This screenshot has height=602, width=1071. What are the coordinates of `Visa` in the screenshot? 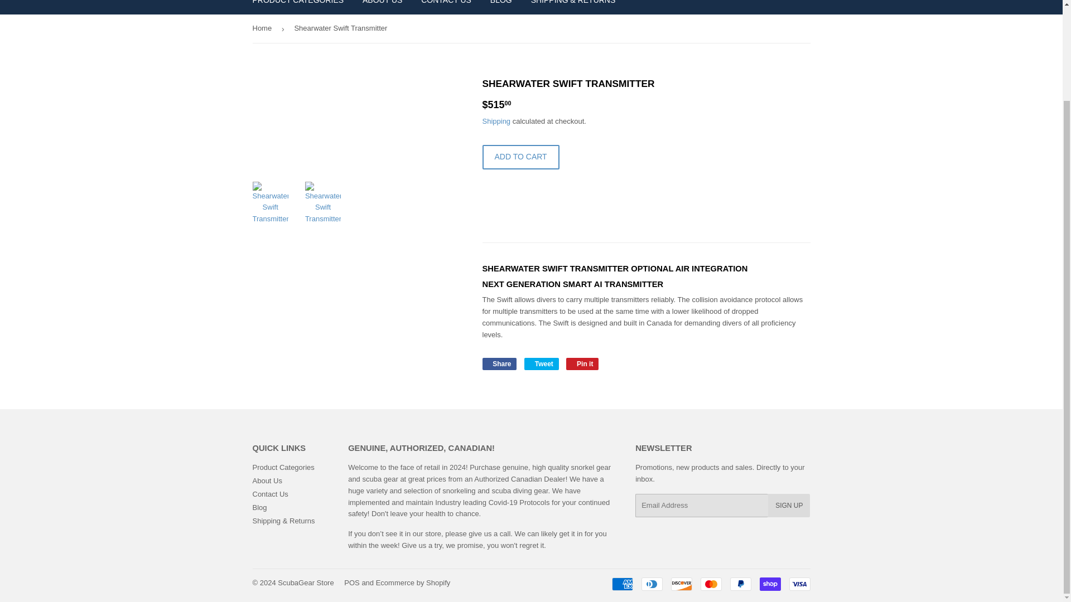 It's located at (799, 584).